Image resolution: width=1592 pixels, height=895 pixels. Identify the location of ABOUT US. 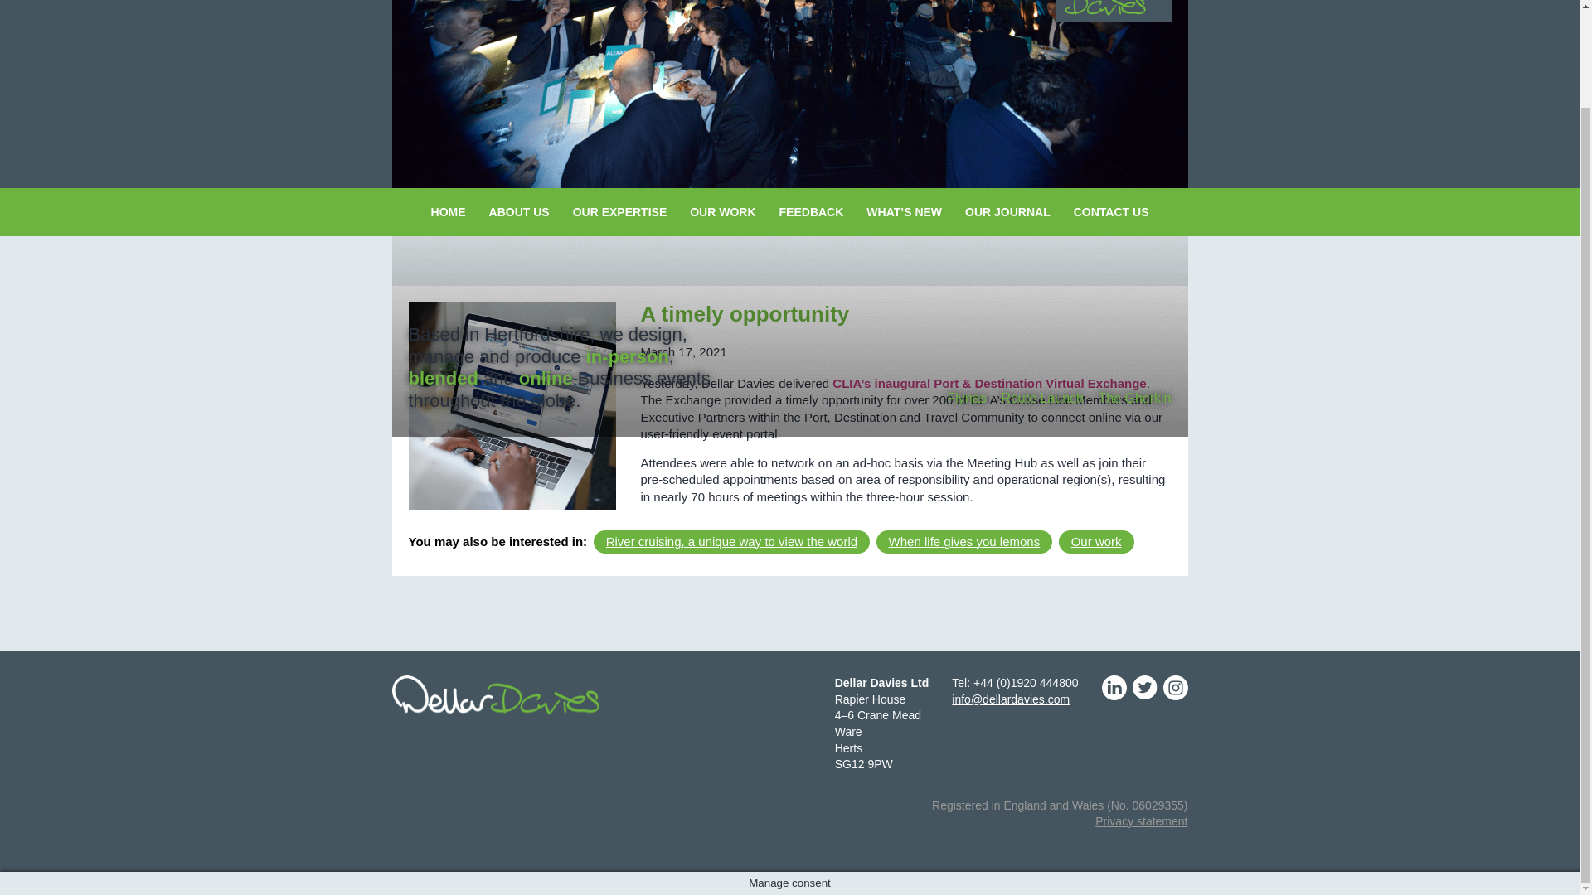
(519, 212).